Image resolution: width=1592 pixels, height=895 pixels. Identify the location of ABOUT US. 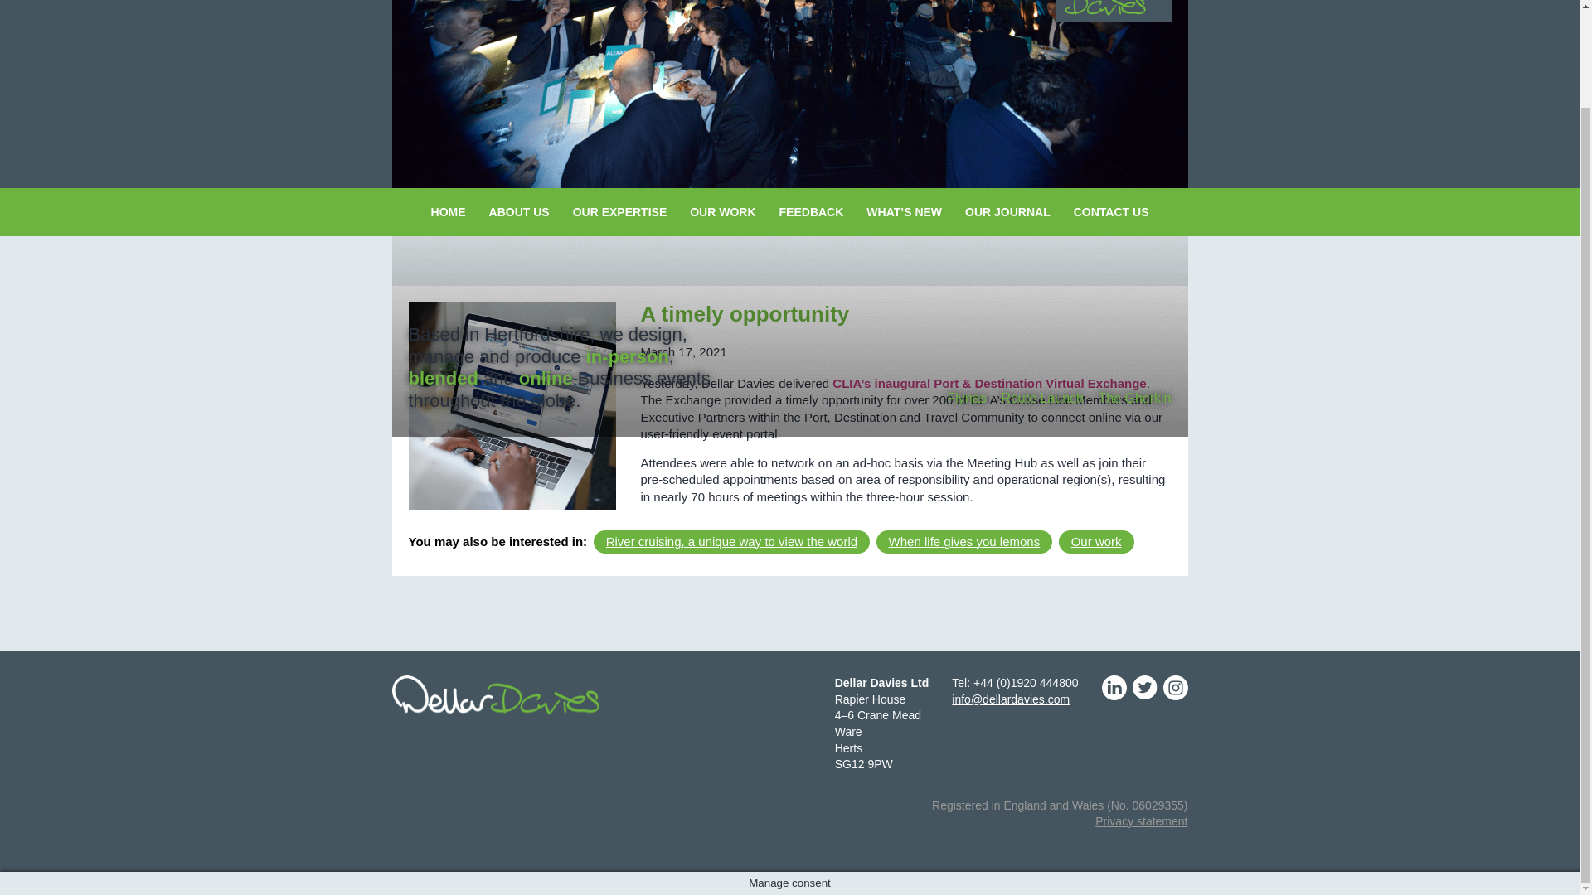
(519, 212).